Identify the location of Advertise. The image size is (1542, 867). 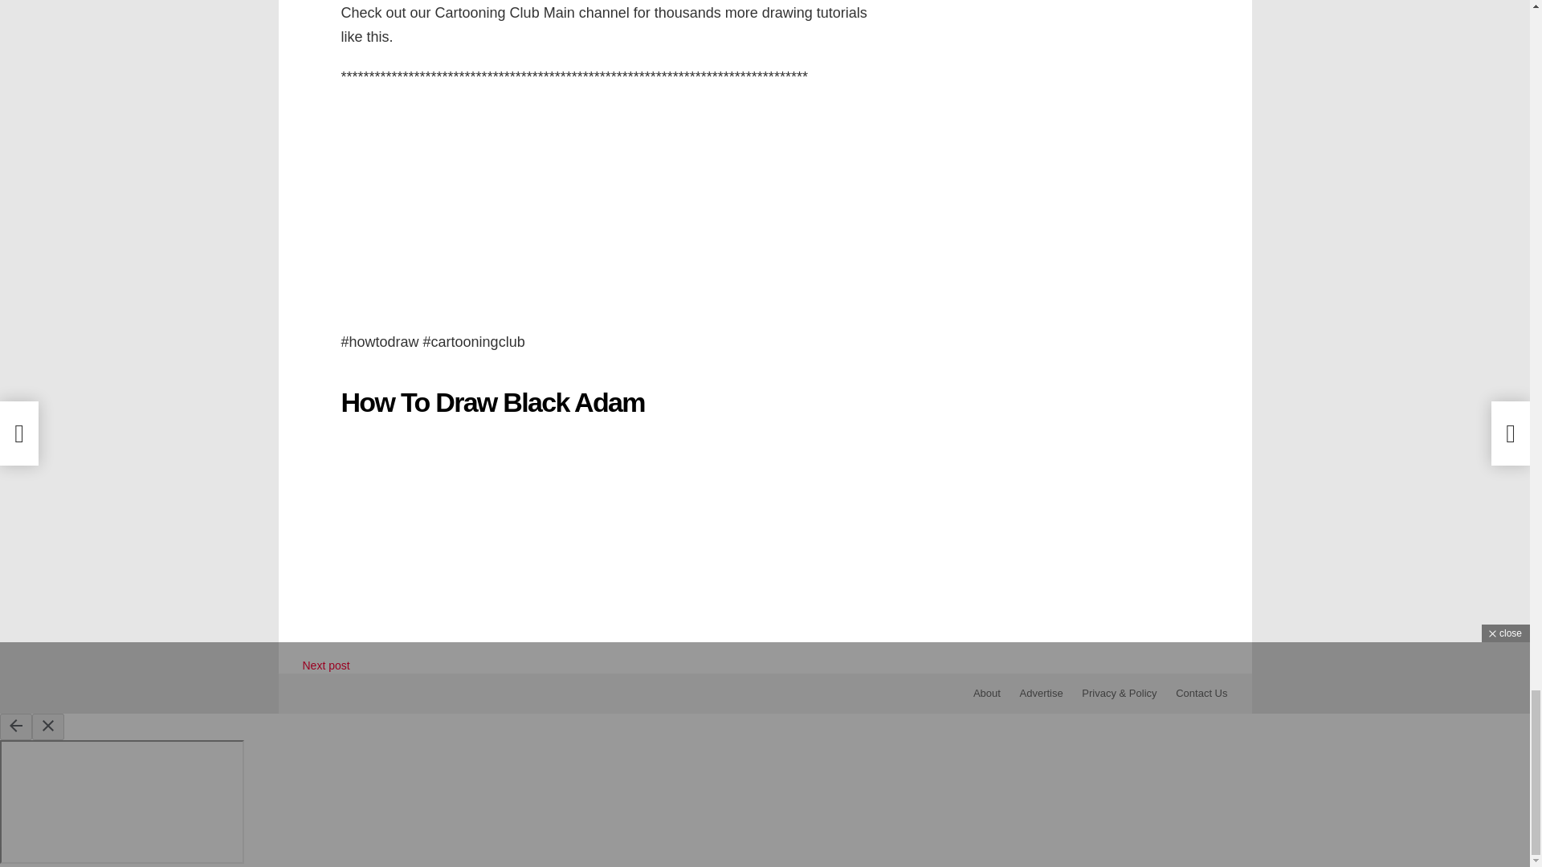
(1041, 694).